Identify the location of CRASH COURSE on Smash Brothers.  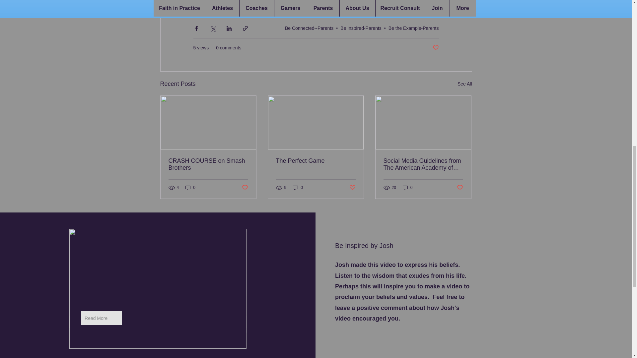
(208, 164).